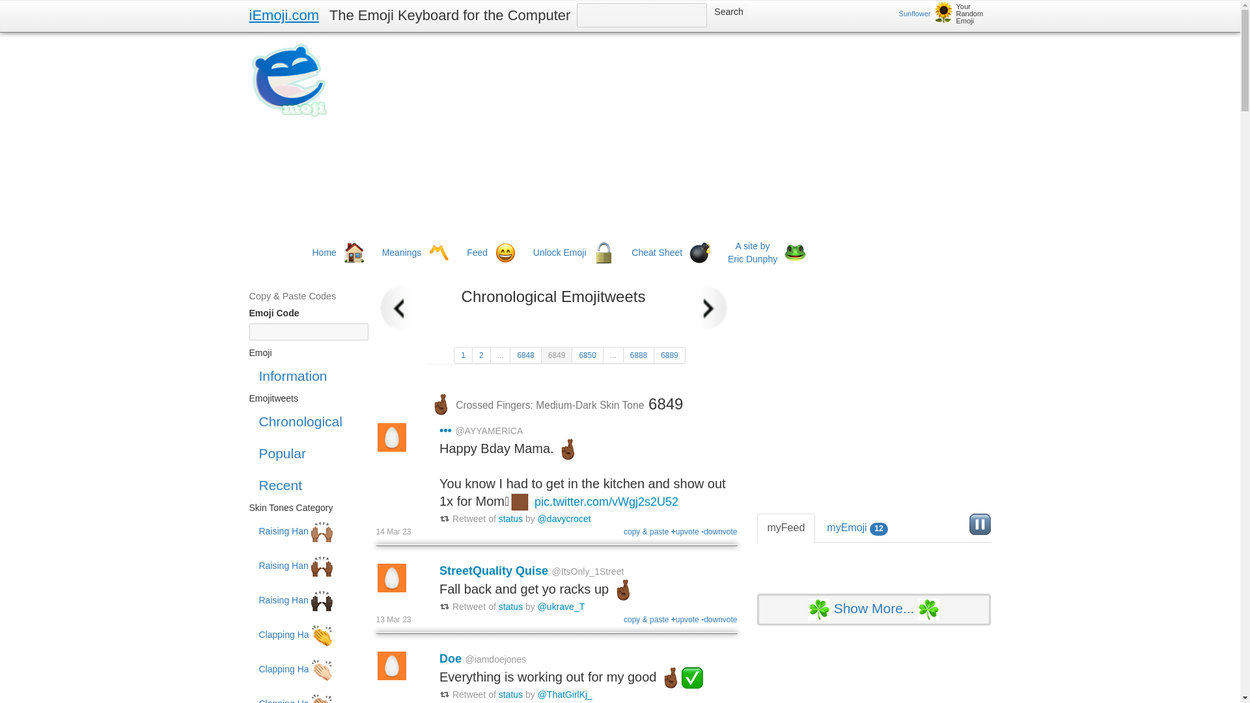  I want to click on Frog Face, so click(796, 253).